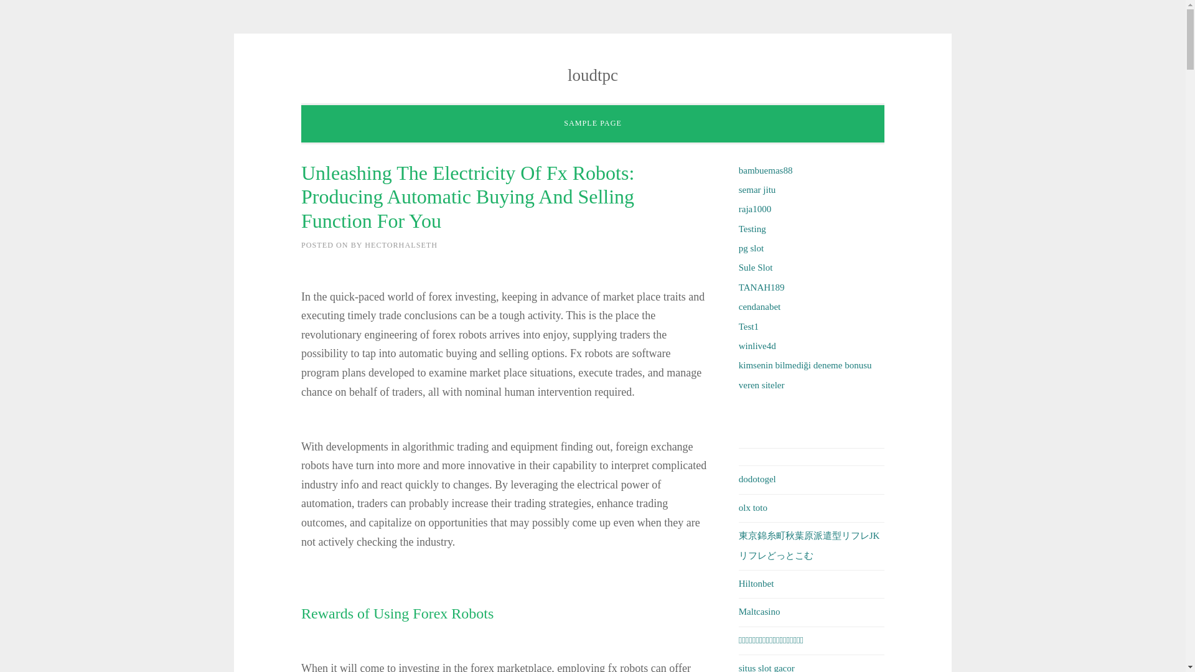 This screenshot has height=672, width=1195. I want to click on dodotogel, so click(757, 479).